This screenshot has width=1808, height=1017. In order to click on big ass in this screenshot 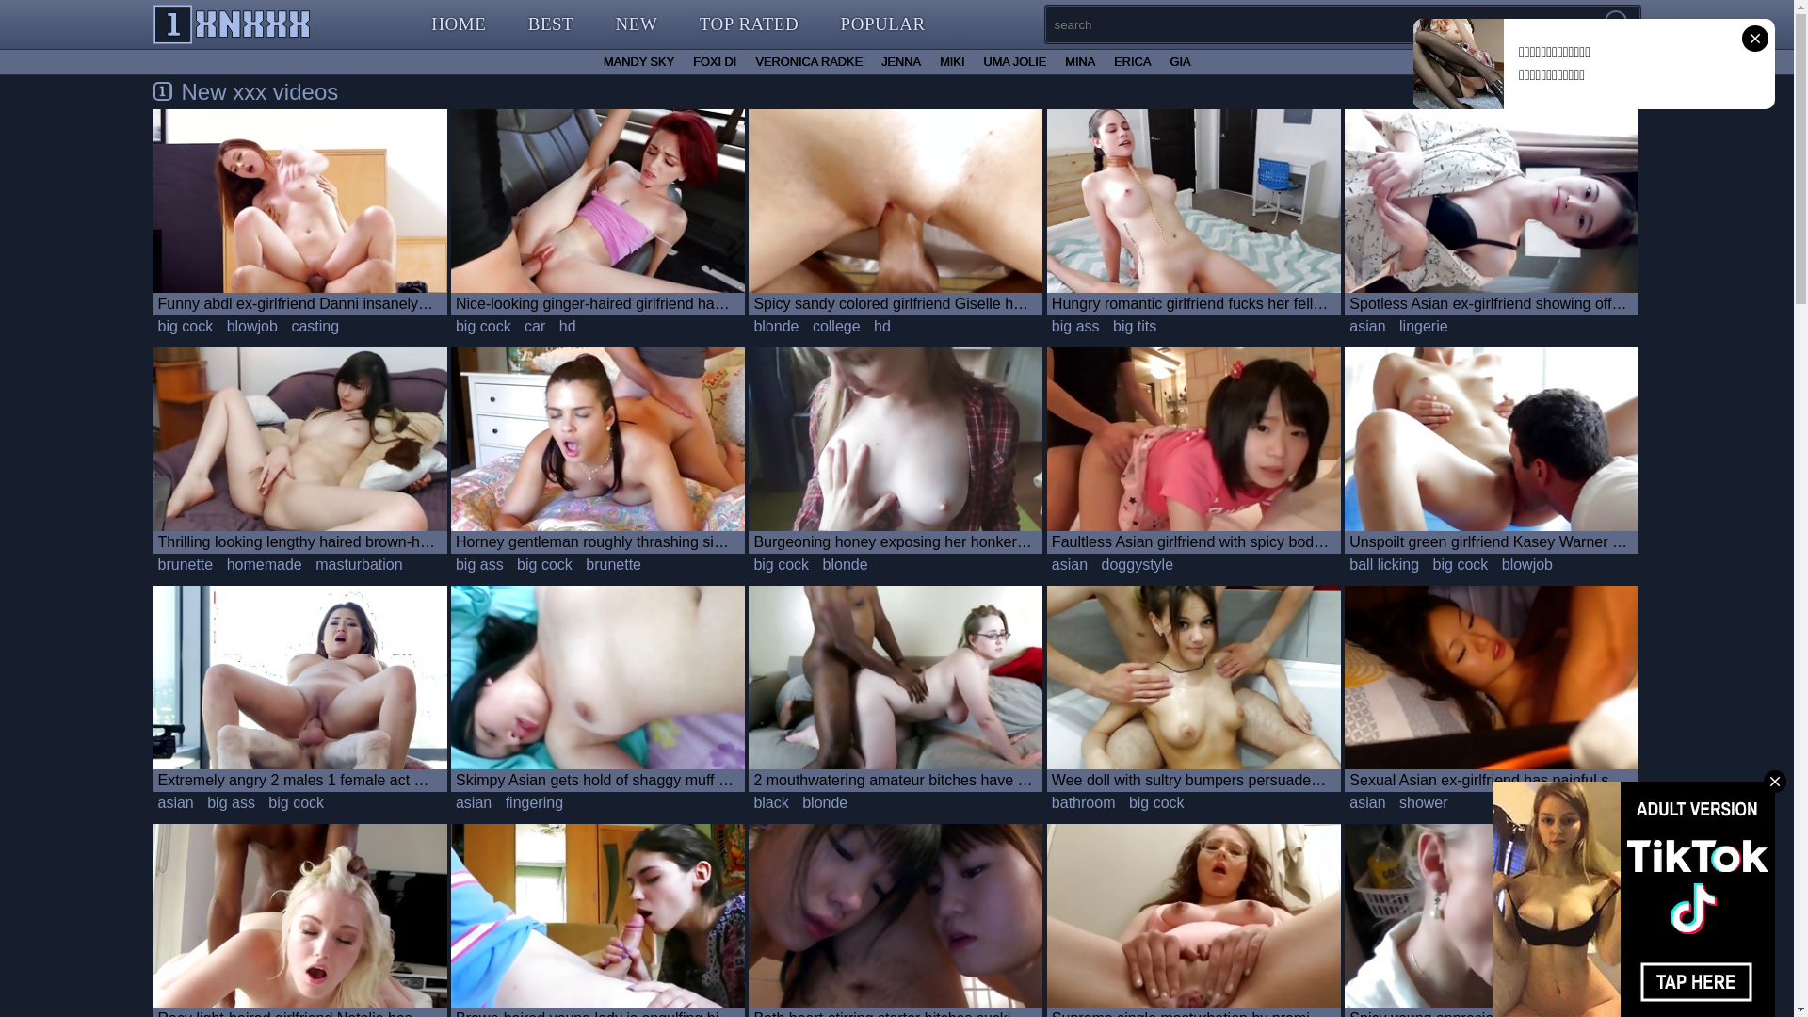, I will do `click(232, 803)`.